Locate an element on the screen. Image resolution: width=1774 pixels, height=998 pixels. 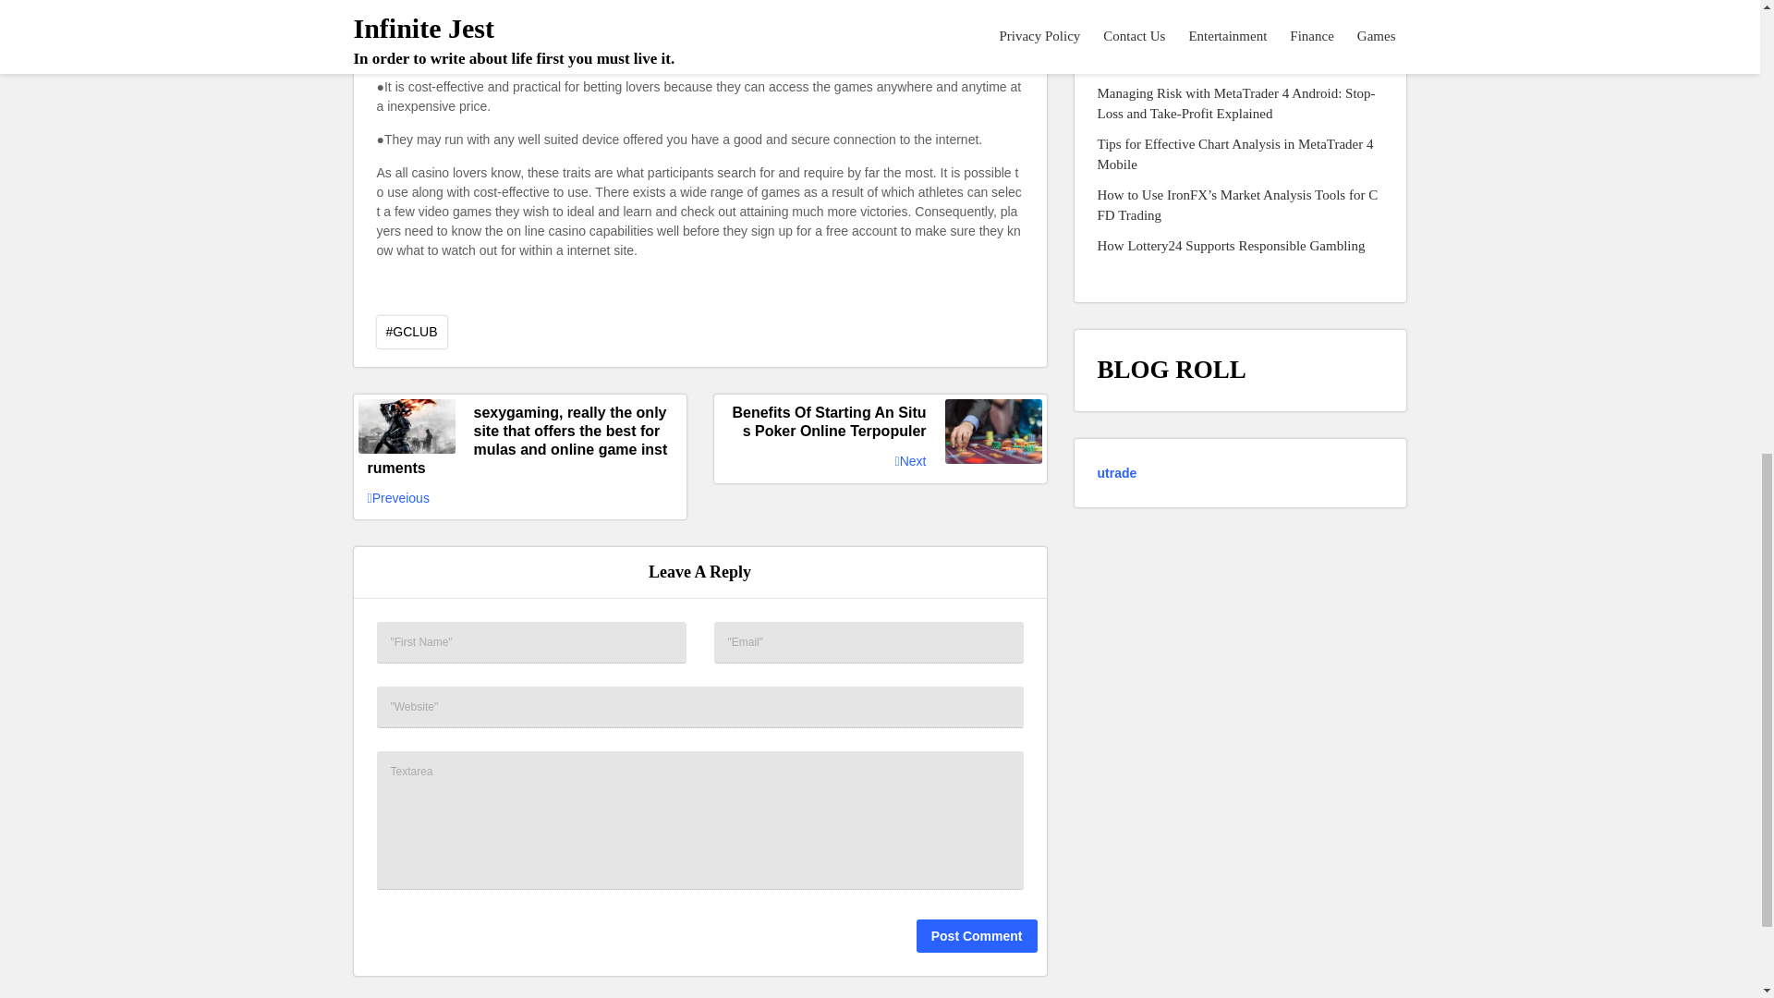
Next is located at coordinates (911, 461).